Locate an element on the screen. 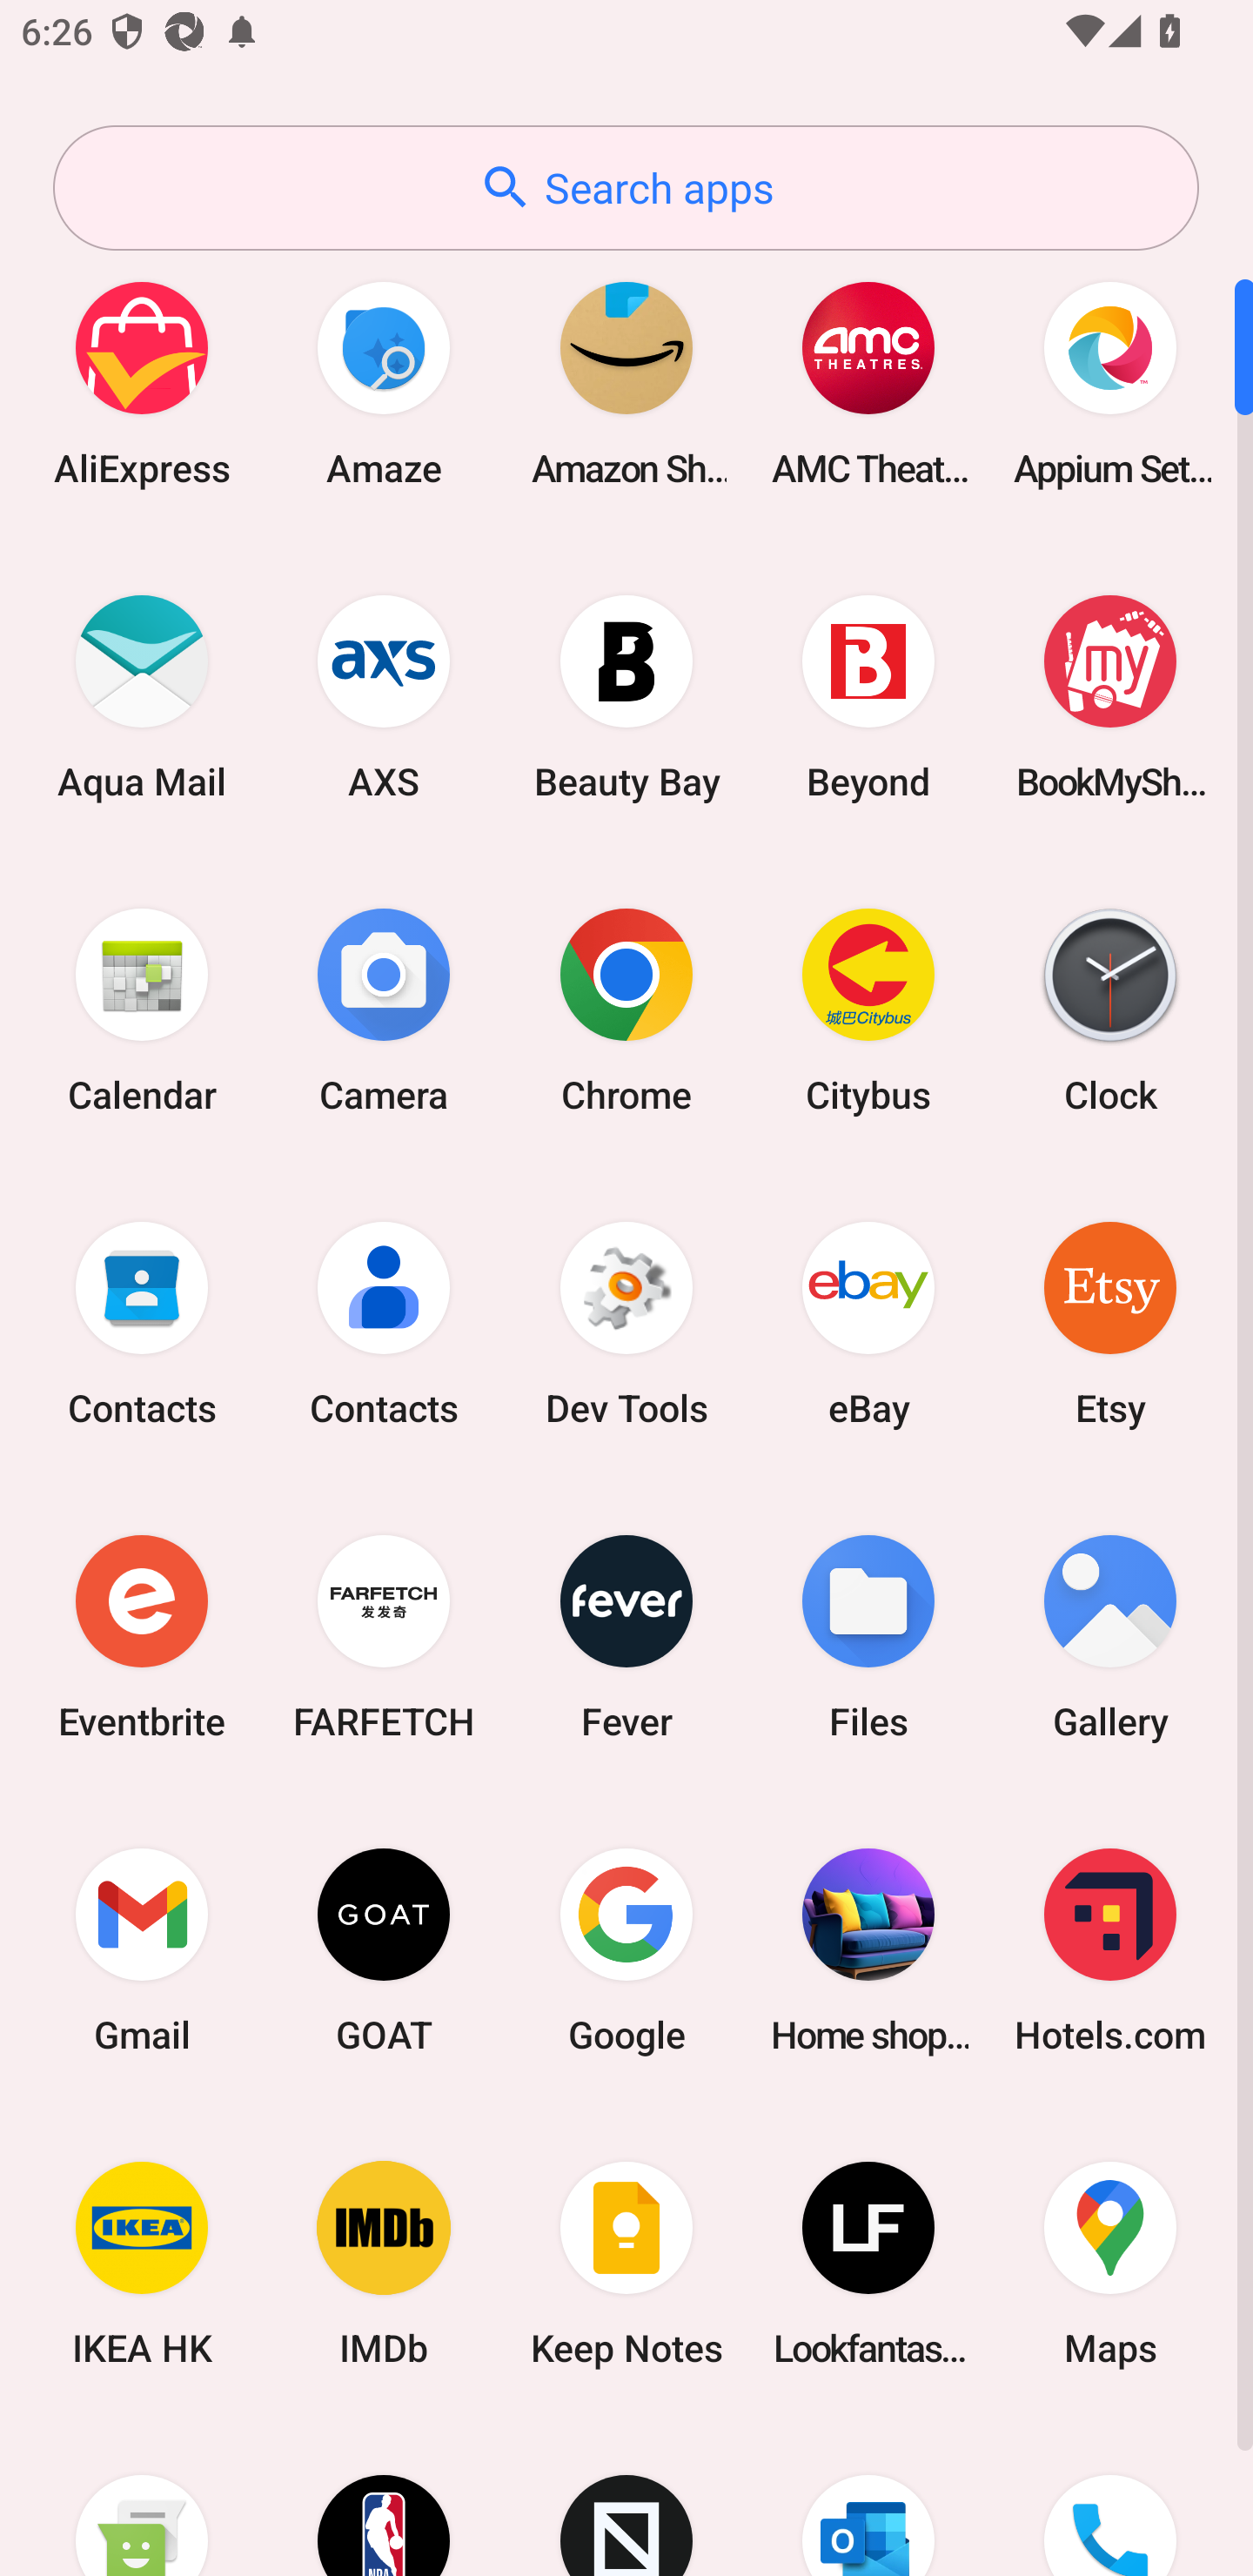 The height and width of the screenshot is (2576, 1253). Home shopping is located at coordinates (868, 1949).